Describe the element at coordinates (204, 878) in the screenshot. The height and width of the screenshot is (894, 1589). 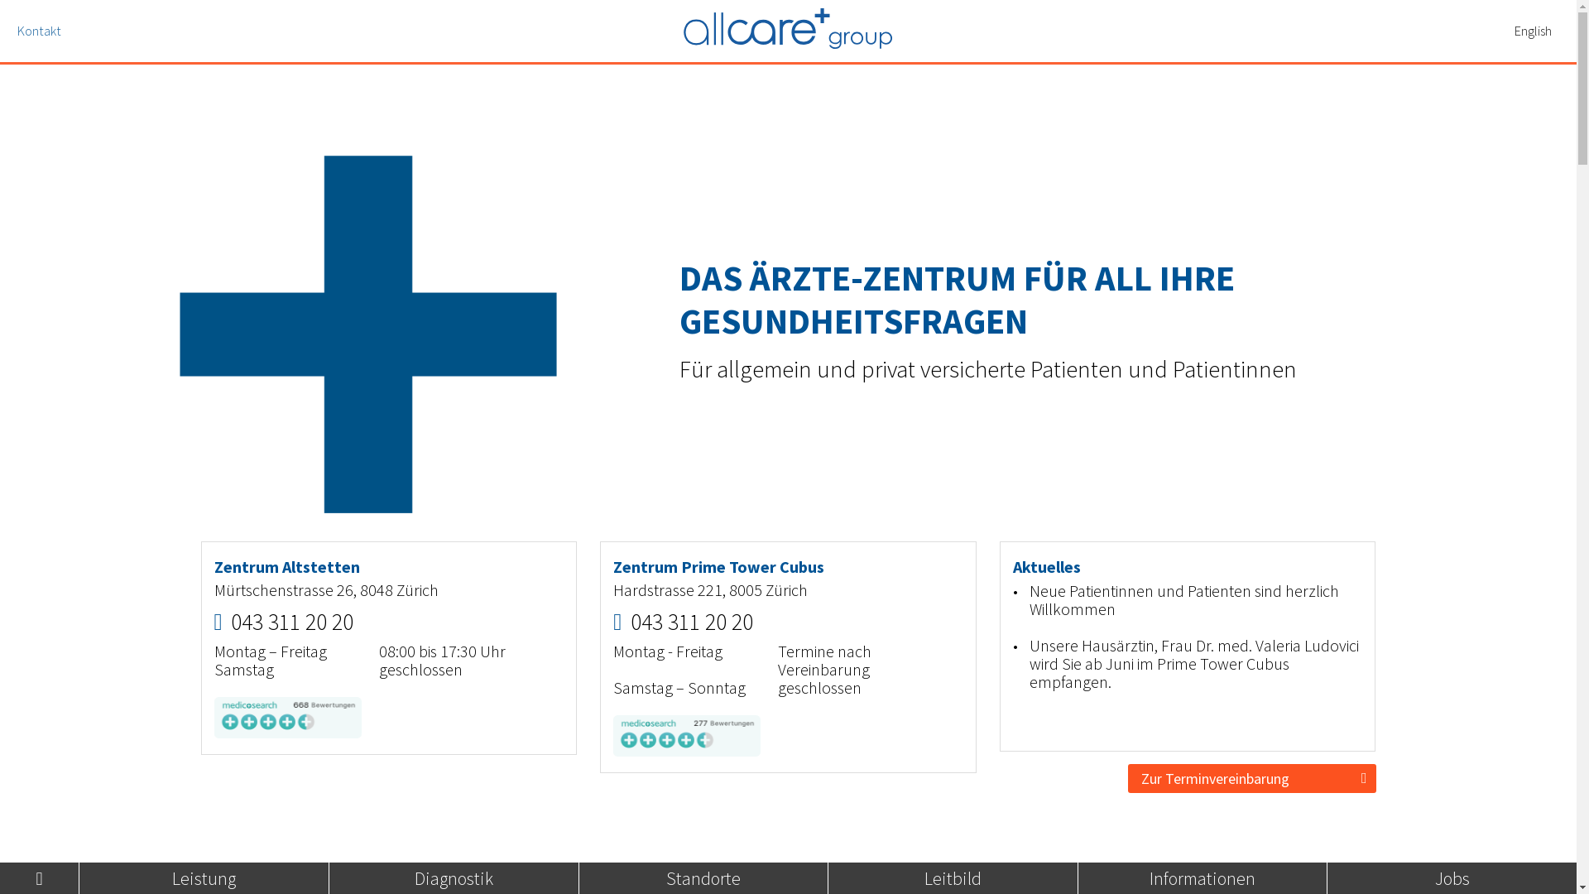
I see `Leistung` at that location.